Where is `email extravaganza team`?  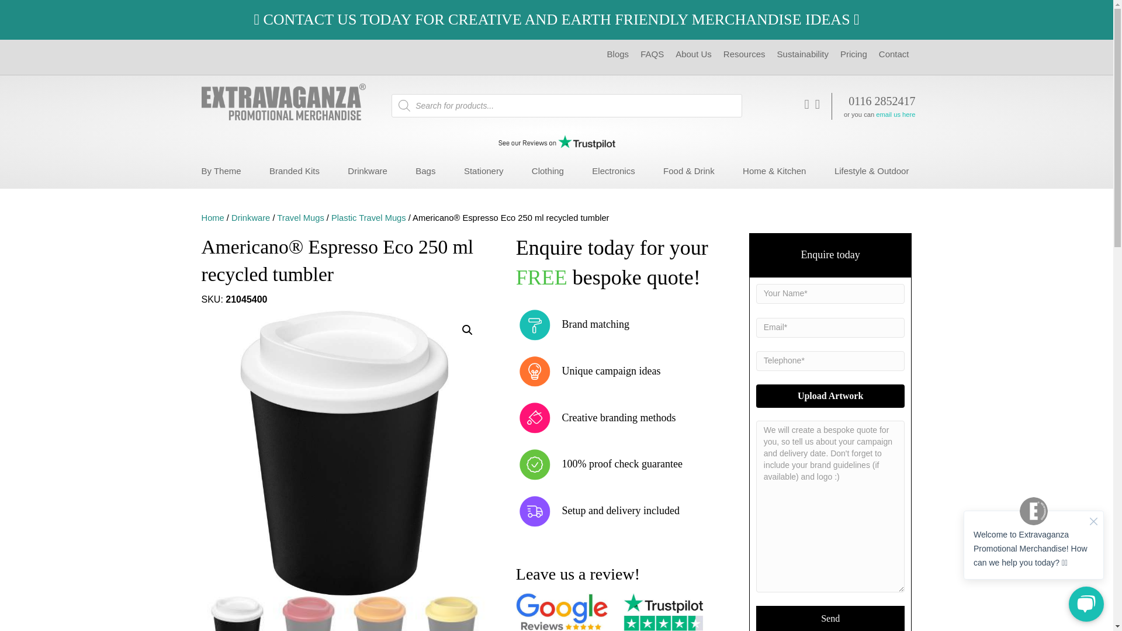 email extravaganza team is located at coordinates (895, 115).